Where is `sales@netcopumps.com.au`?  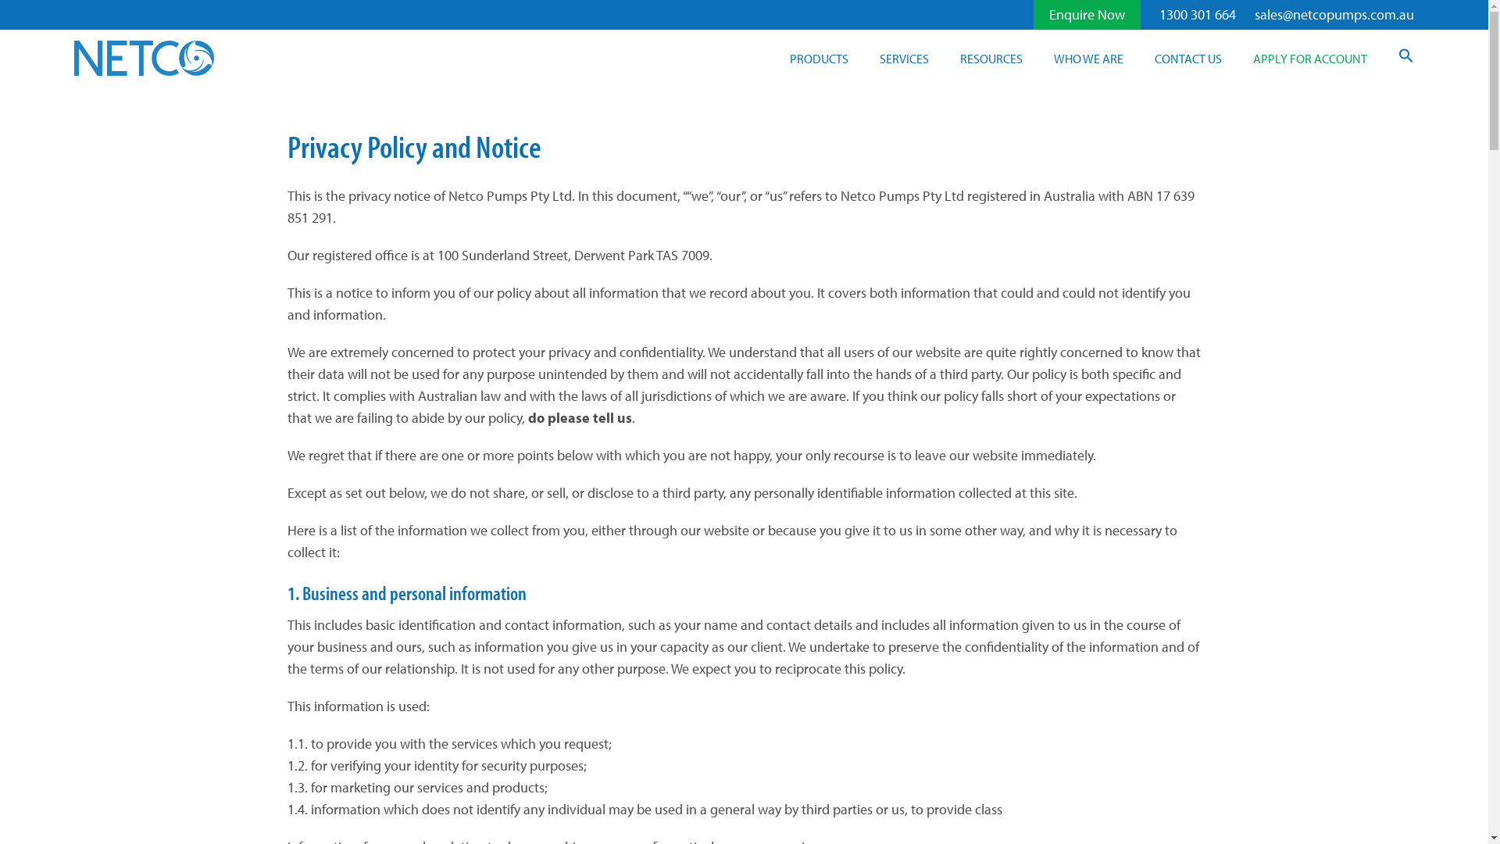
sales@netcopumps.com.au is located at coordinates (1334, 14).